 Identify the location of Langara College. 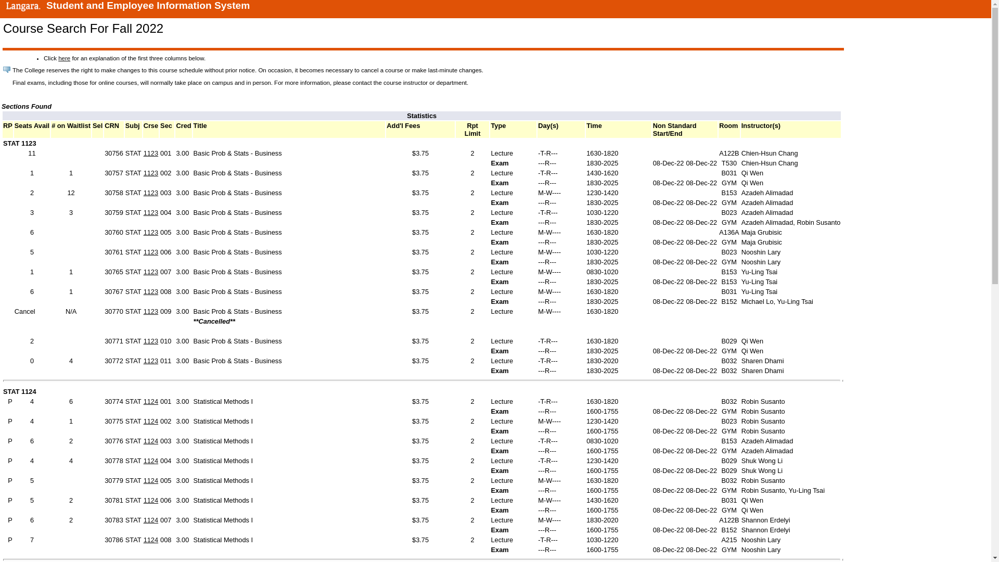
(23, 6).